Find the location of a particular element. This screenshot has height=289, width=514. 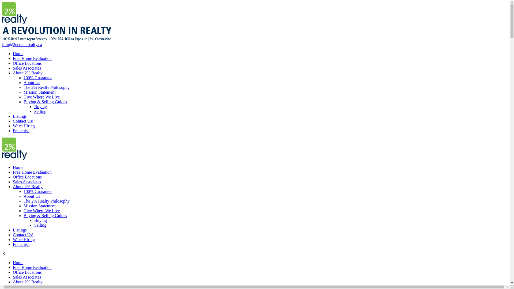

Home is located at coordinates (18, 54).